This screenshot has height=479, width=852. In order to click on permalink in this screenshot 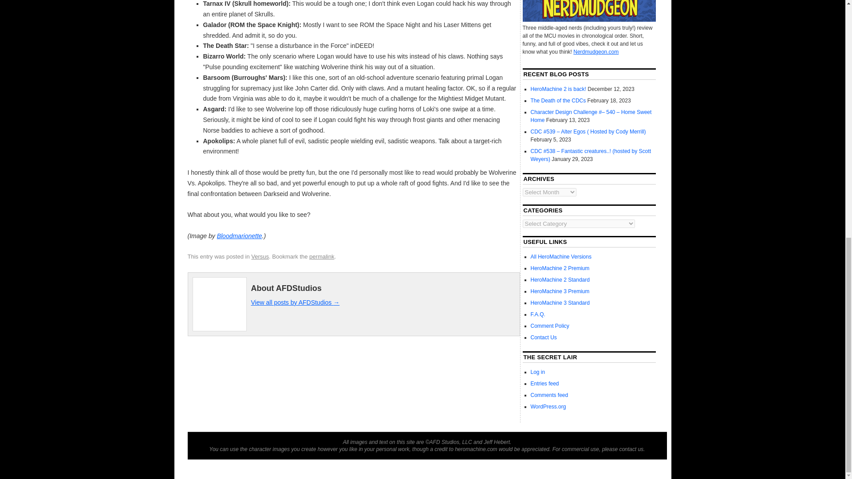, I will do `click(321, 256)`.